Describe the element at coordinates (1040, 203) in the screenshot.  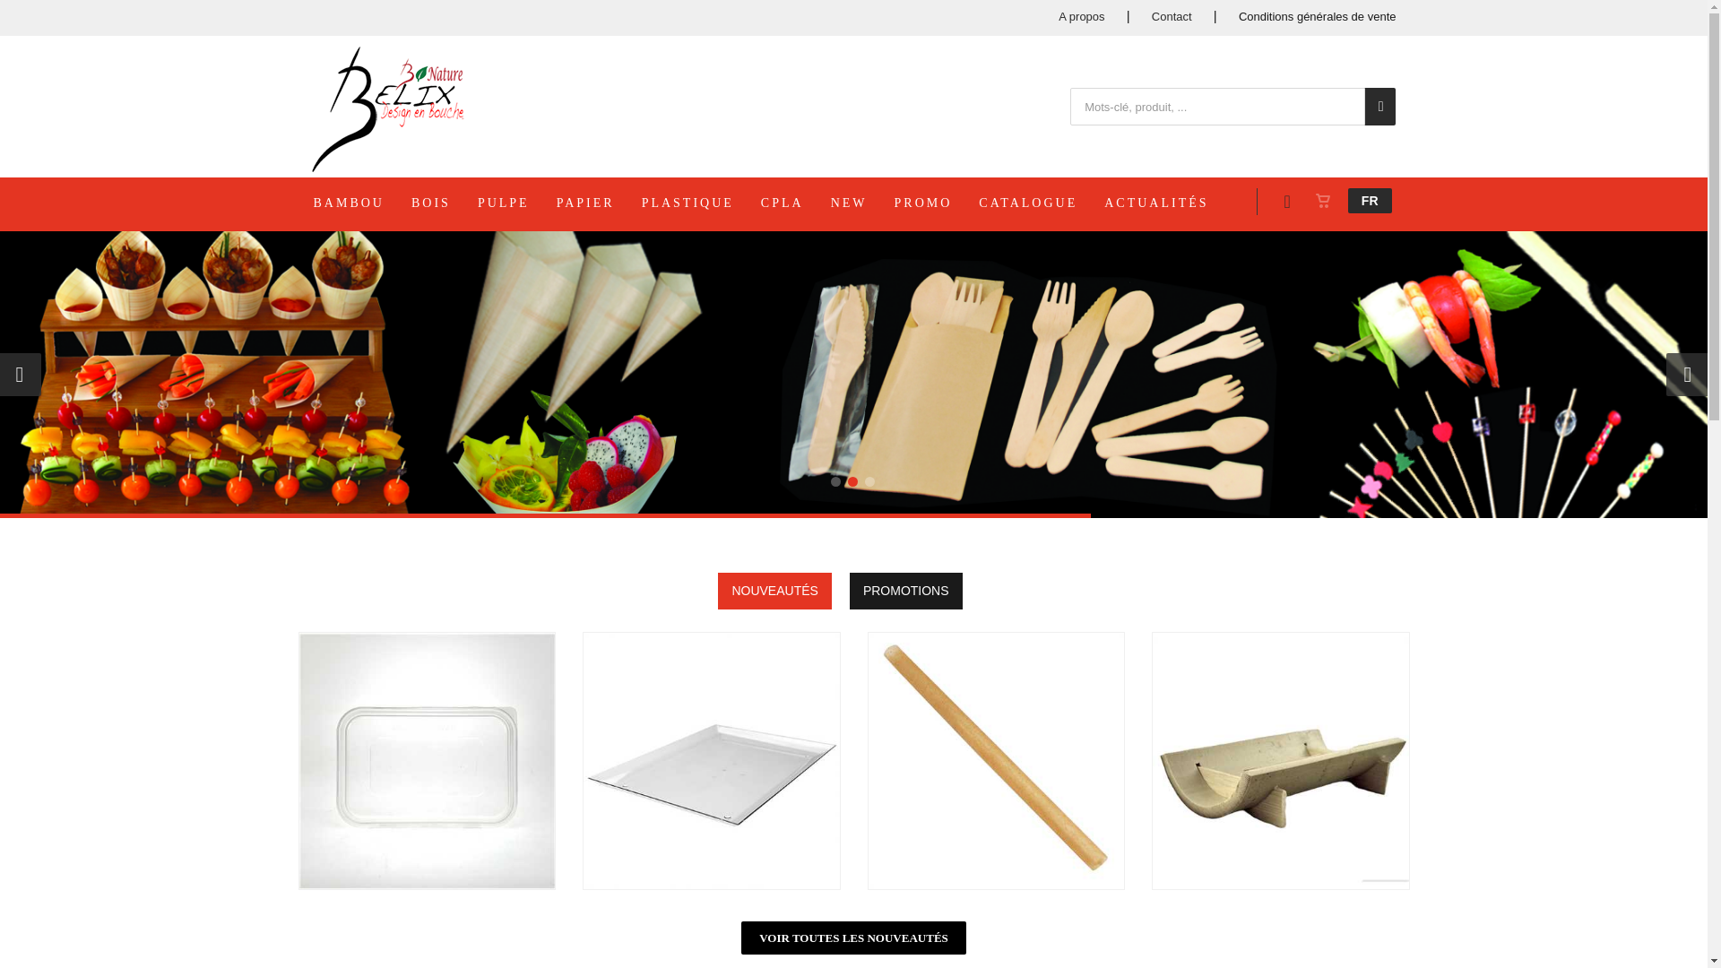
I see `CATALOGUE` at that location.